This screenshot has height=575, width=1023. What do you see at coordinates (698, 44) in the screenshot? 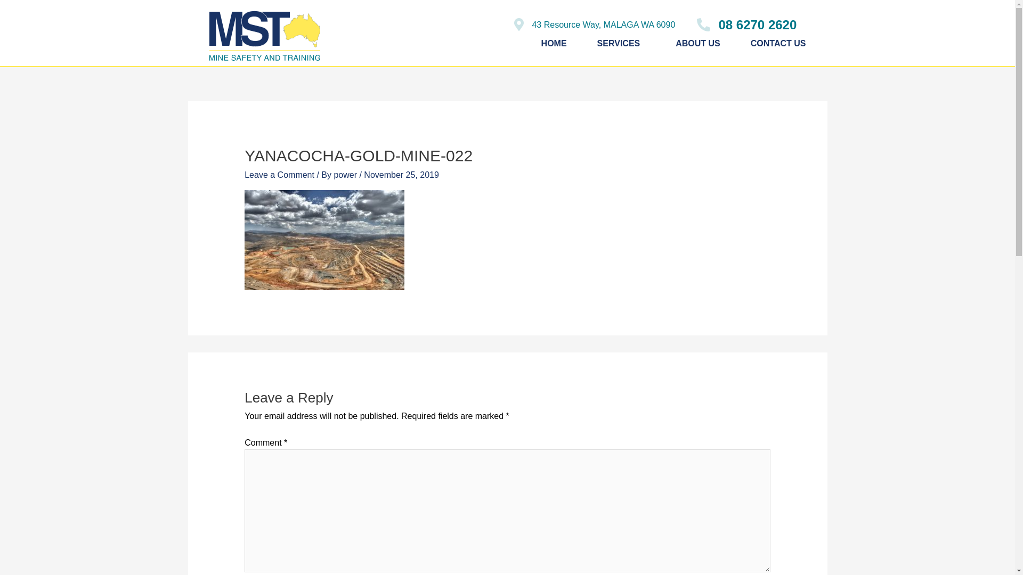
I see `ABOUT US` at bounding box center [698, 44].